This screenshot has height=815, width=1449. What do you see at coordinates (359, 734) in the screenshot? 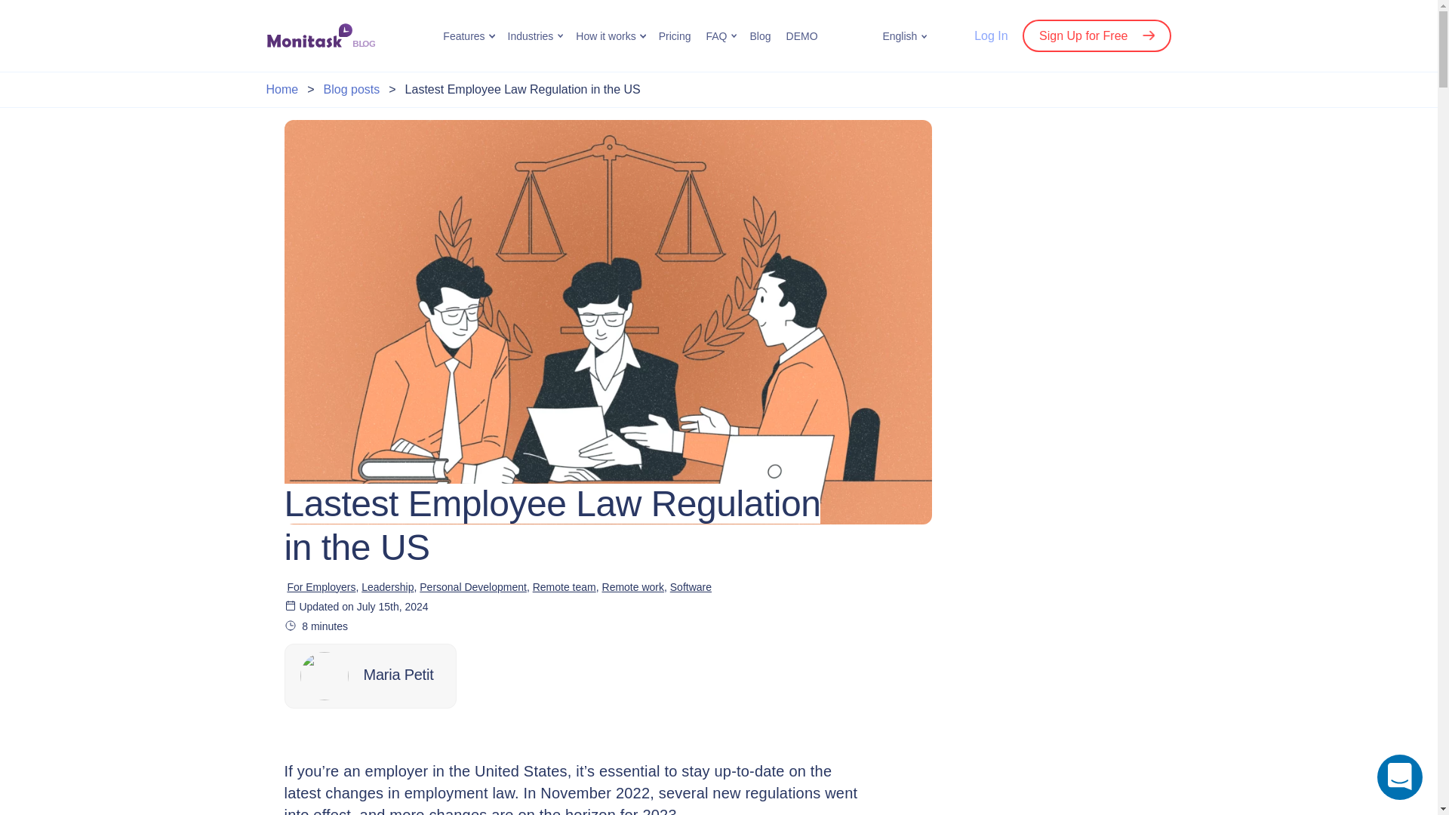
I see `LinkedIn` at bounding box center [359, 734].